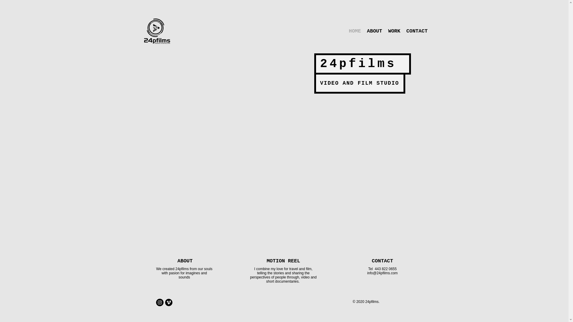 This screenshot has width=573, height=322. What do you see at coordinates (382, 261) in the screenshot?
I see `CONTACT` at bounding box center [382, 261].